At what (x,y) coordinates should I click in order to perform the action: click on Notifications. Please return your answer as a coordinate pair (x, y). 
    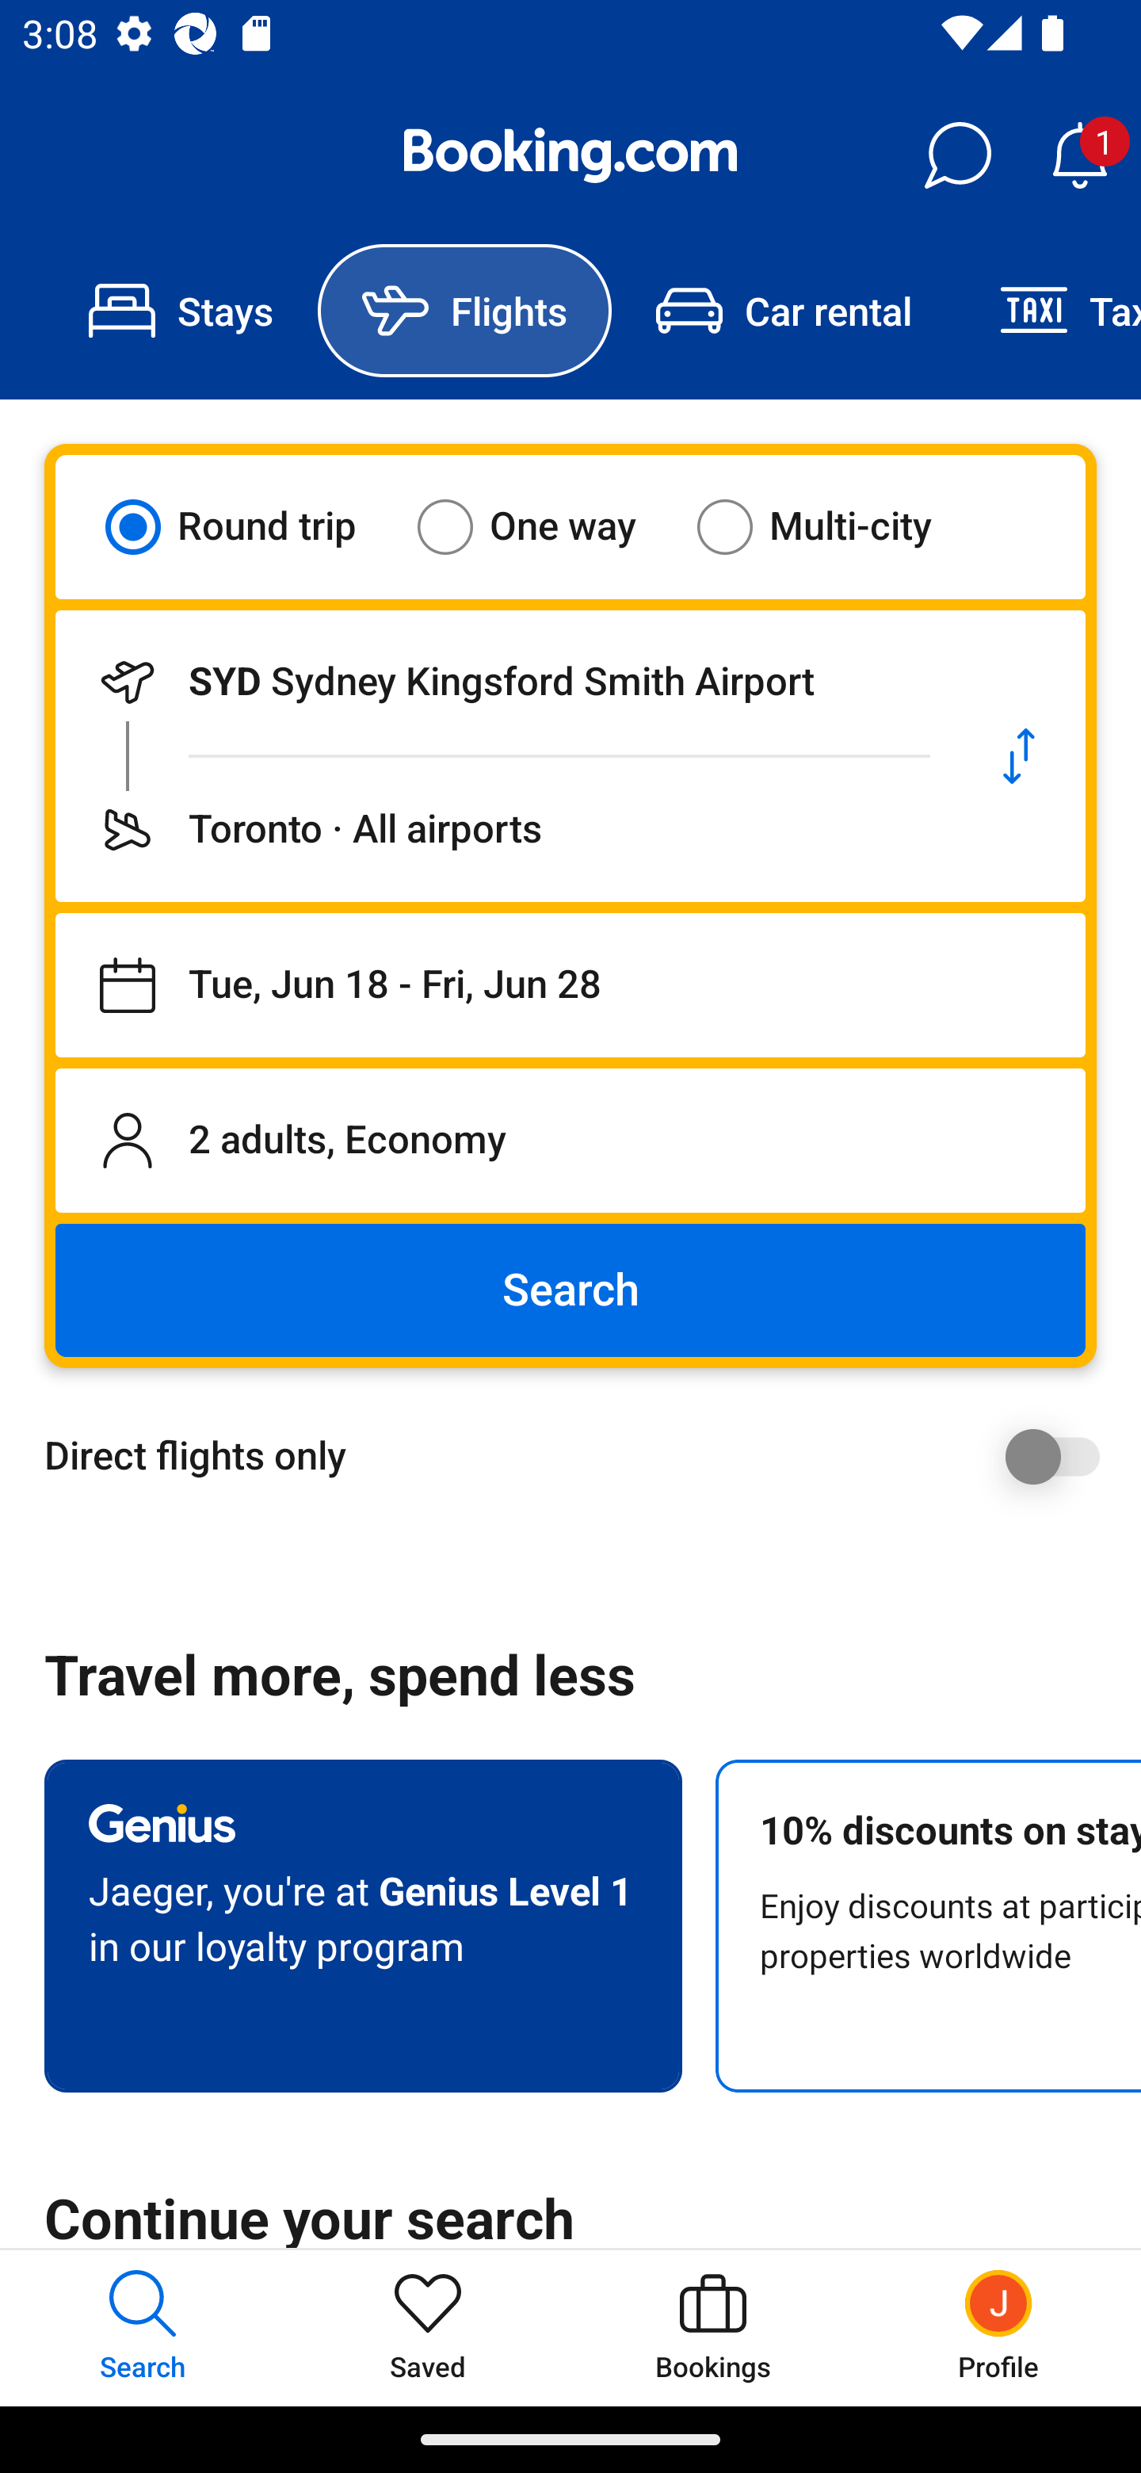
    Looking at the image, I should click on (1079, 155).